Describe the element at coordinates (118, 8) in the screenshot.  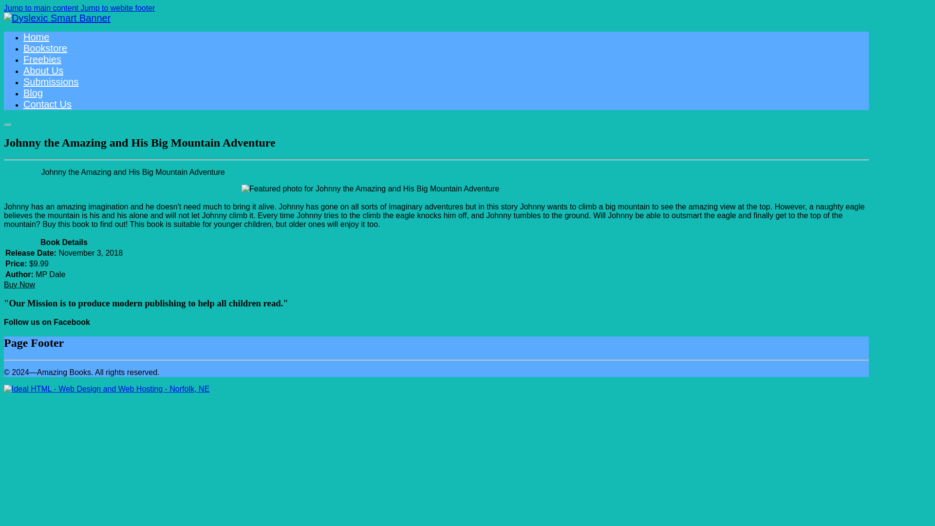
I see `Jump to webite footer` at that location.